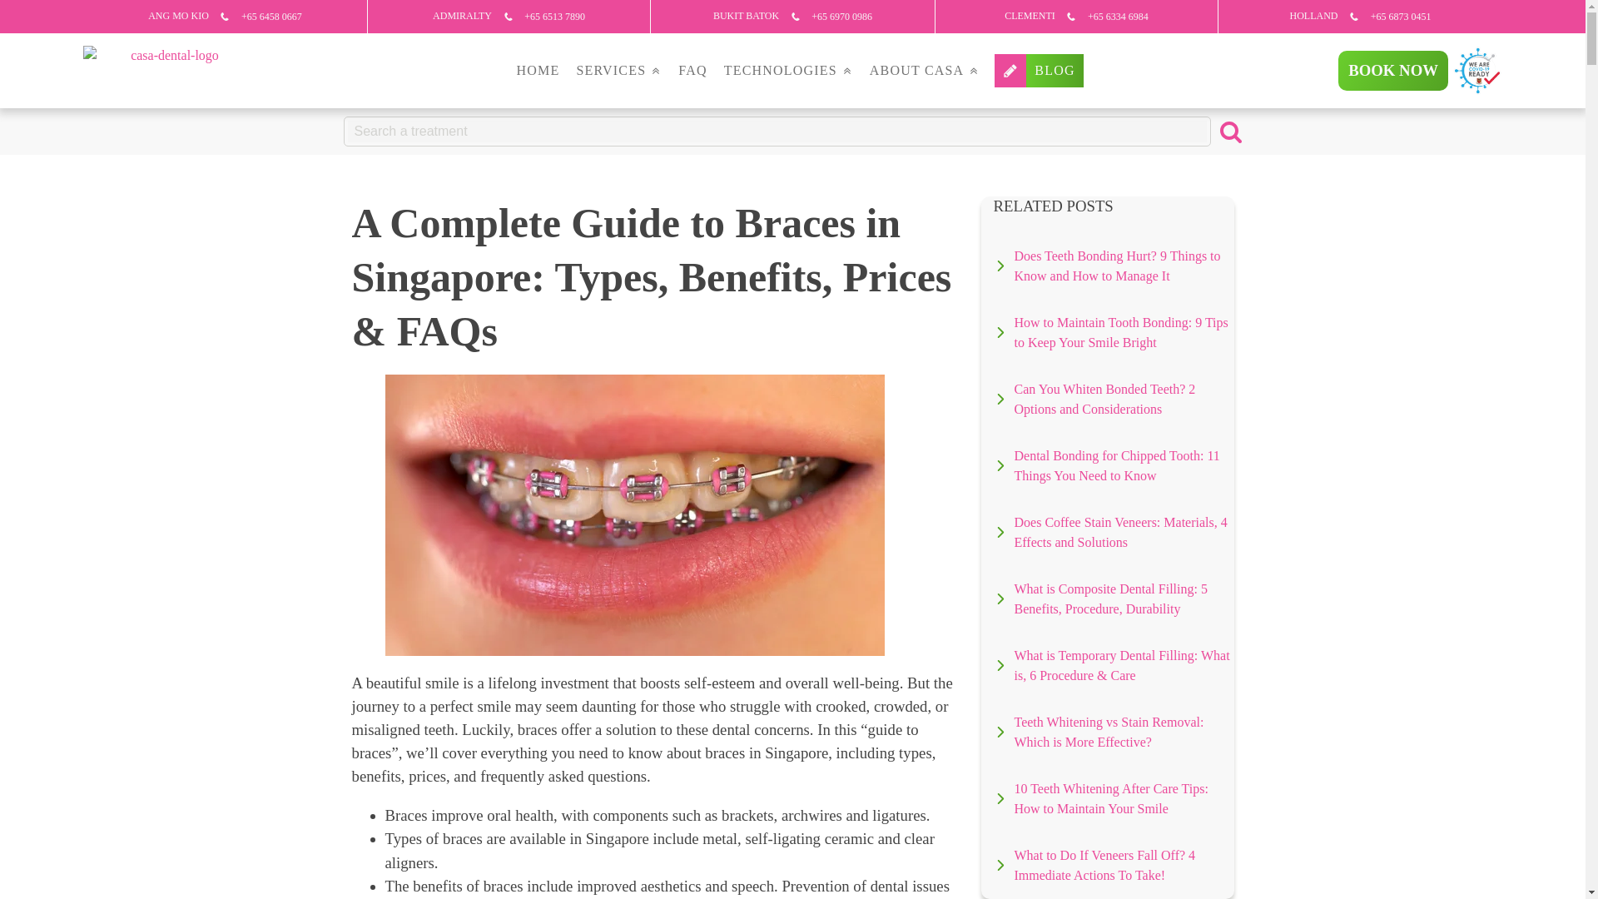 The width and height of the screenshot is (1598, 899). Describe the element at coordinates (692, 70) in the screenshot. I see `FAQ` at that location.